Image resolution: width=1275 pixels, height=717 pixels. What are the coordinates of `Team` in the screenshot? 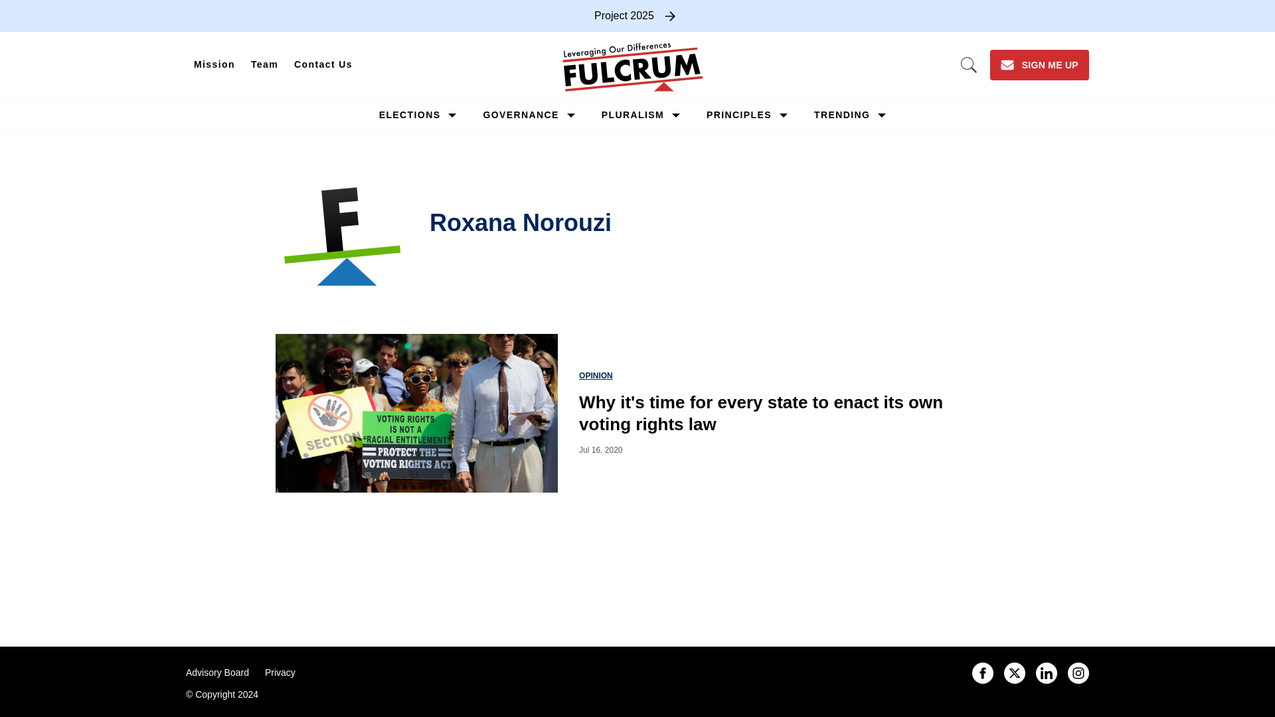 It's located at (264, 65).